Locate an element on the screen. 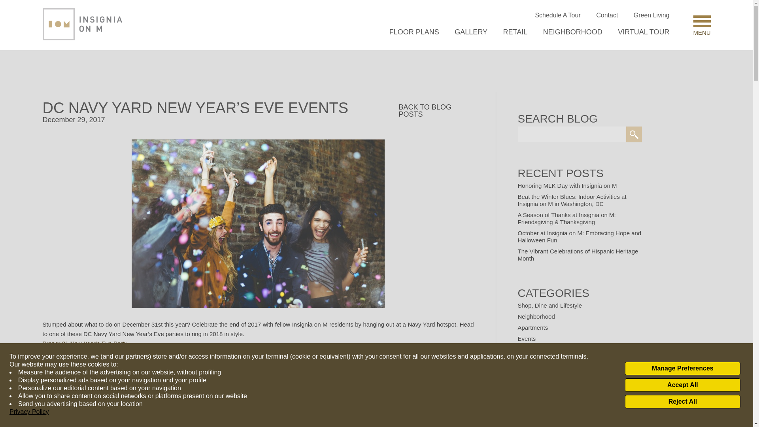 This screenshot has width=759, height=427. Contact is located at coordinates (606, 15).